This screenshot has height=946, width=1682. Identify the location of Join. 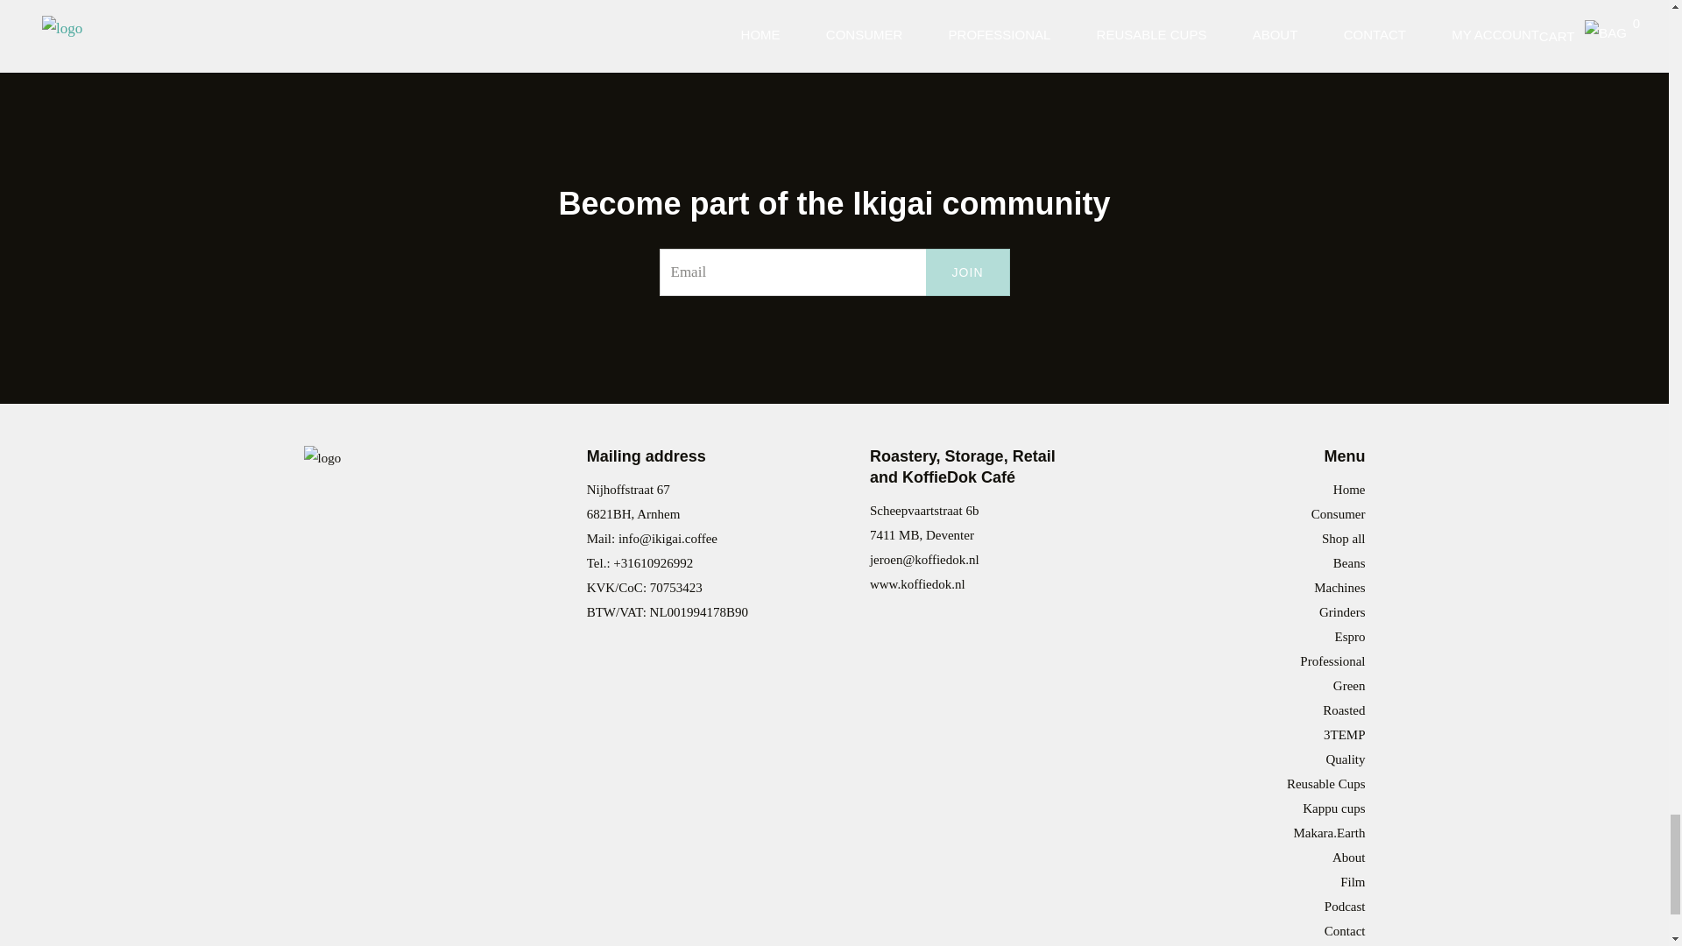
(968, 272).